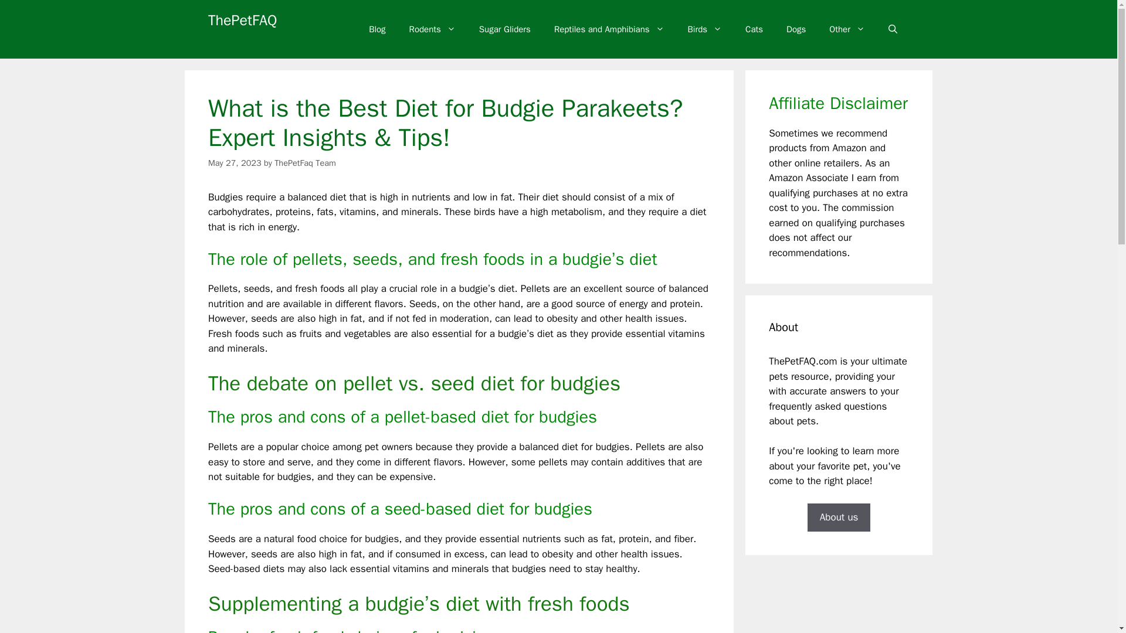  I want to click on Reptiles and Amphibians, so click(609, 29).